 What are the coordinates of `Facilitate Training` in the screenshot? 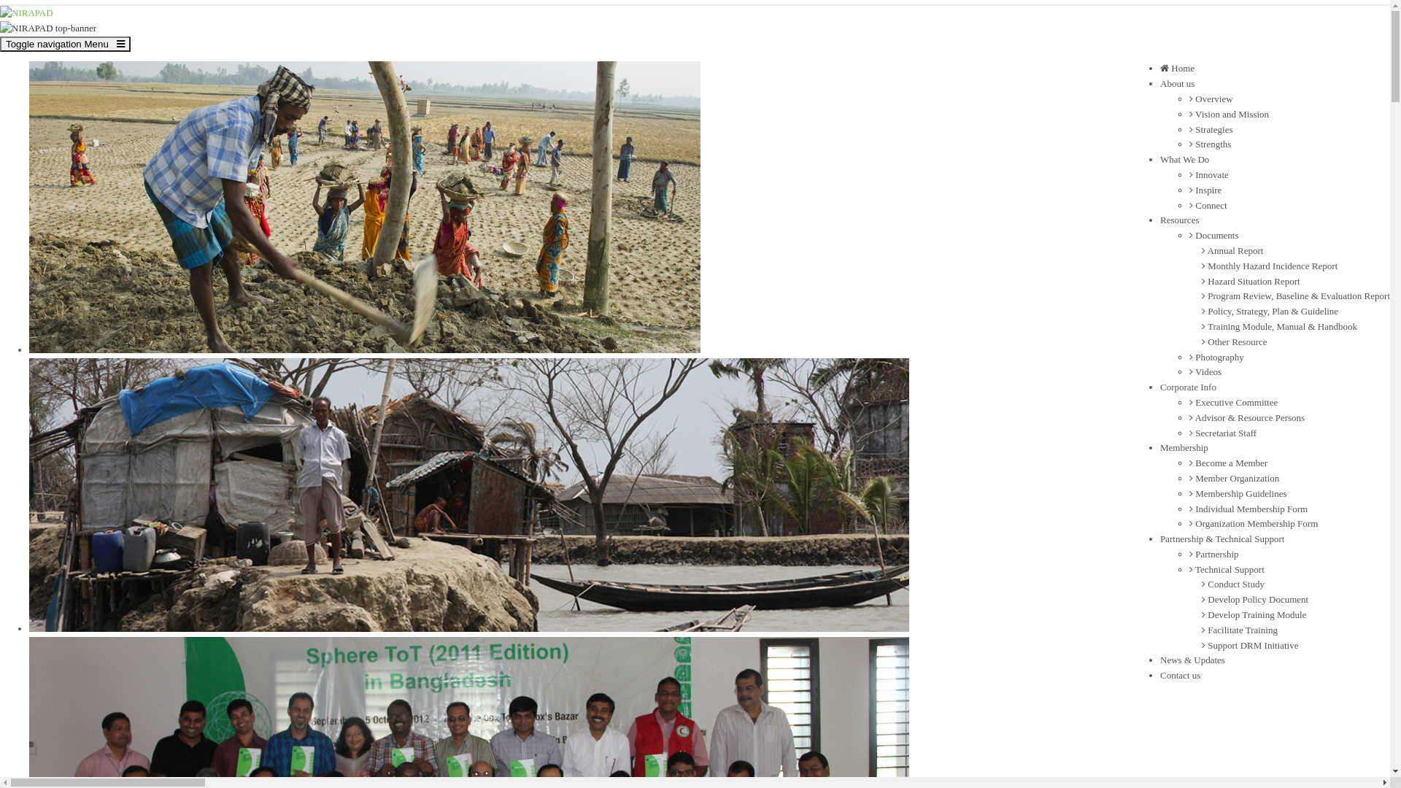 It's located at (1240, 630).